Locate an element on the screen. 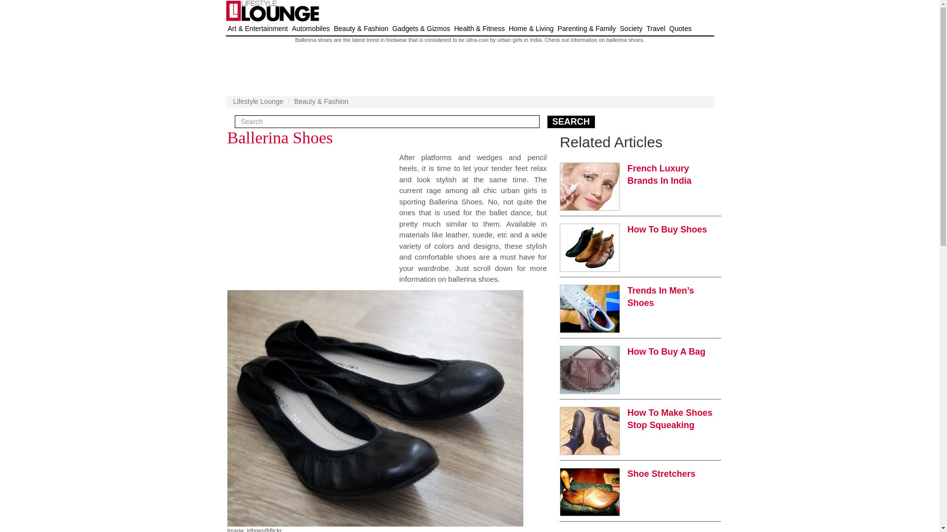 Image resolution: width=947 pixels, height=532 pixels. Travel is located at coordinates (656, 29).